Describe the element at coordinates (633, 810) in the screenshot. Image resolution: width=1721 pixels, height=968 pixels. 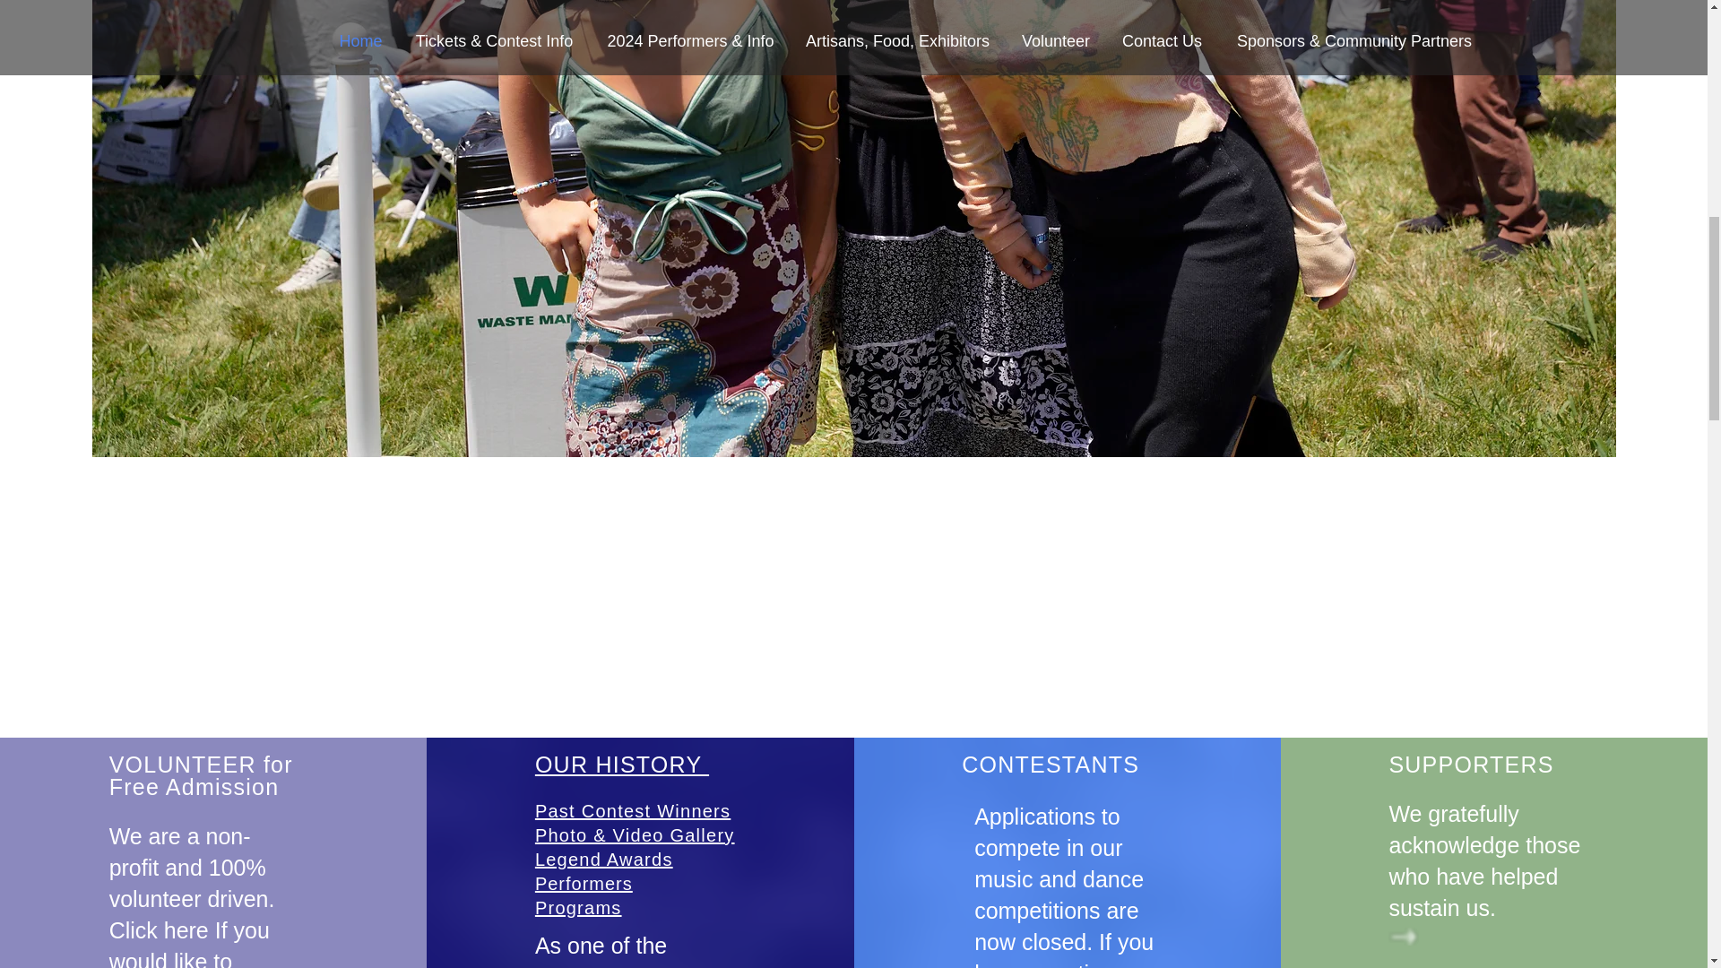
I see `Programs` at that location.